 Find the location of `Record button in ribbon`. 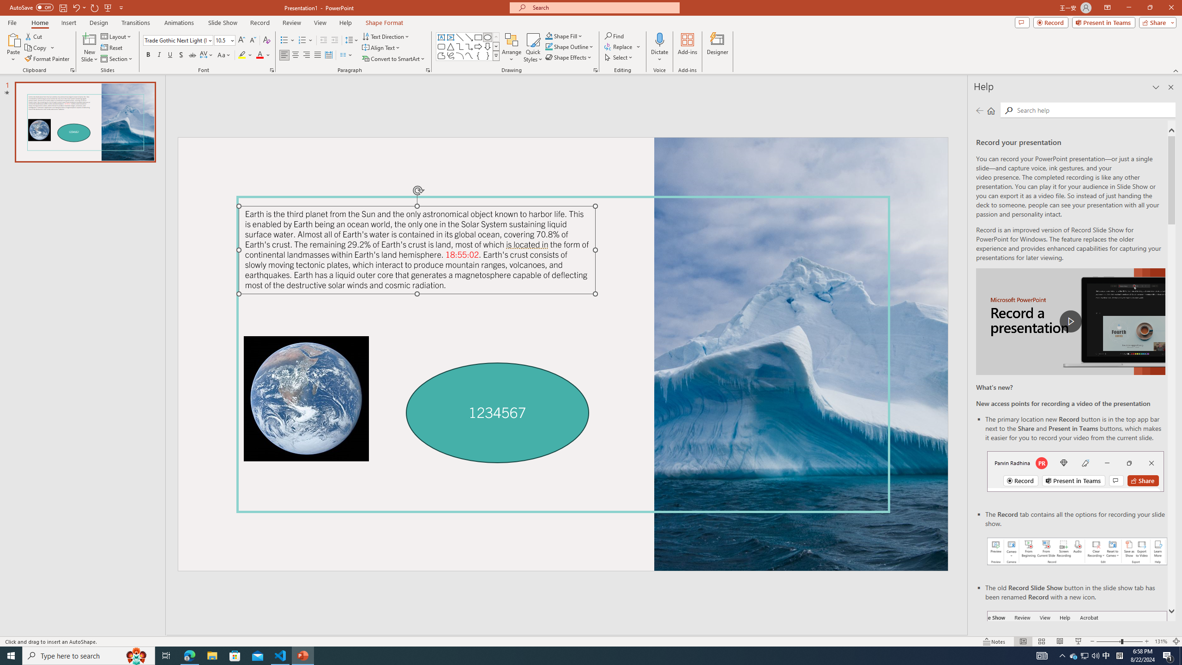

Record button in ribbon is located at coordinates (1077, 657).